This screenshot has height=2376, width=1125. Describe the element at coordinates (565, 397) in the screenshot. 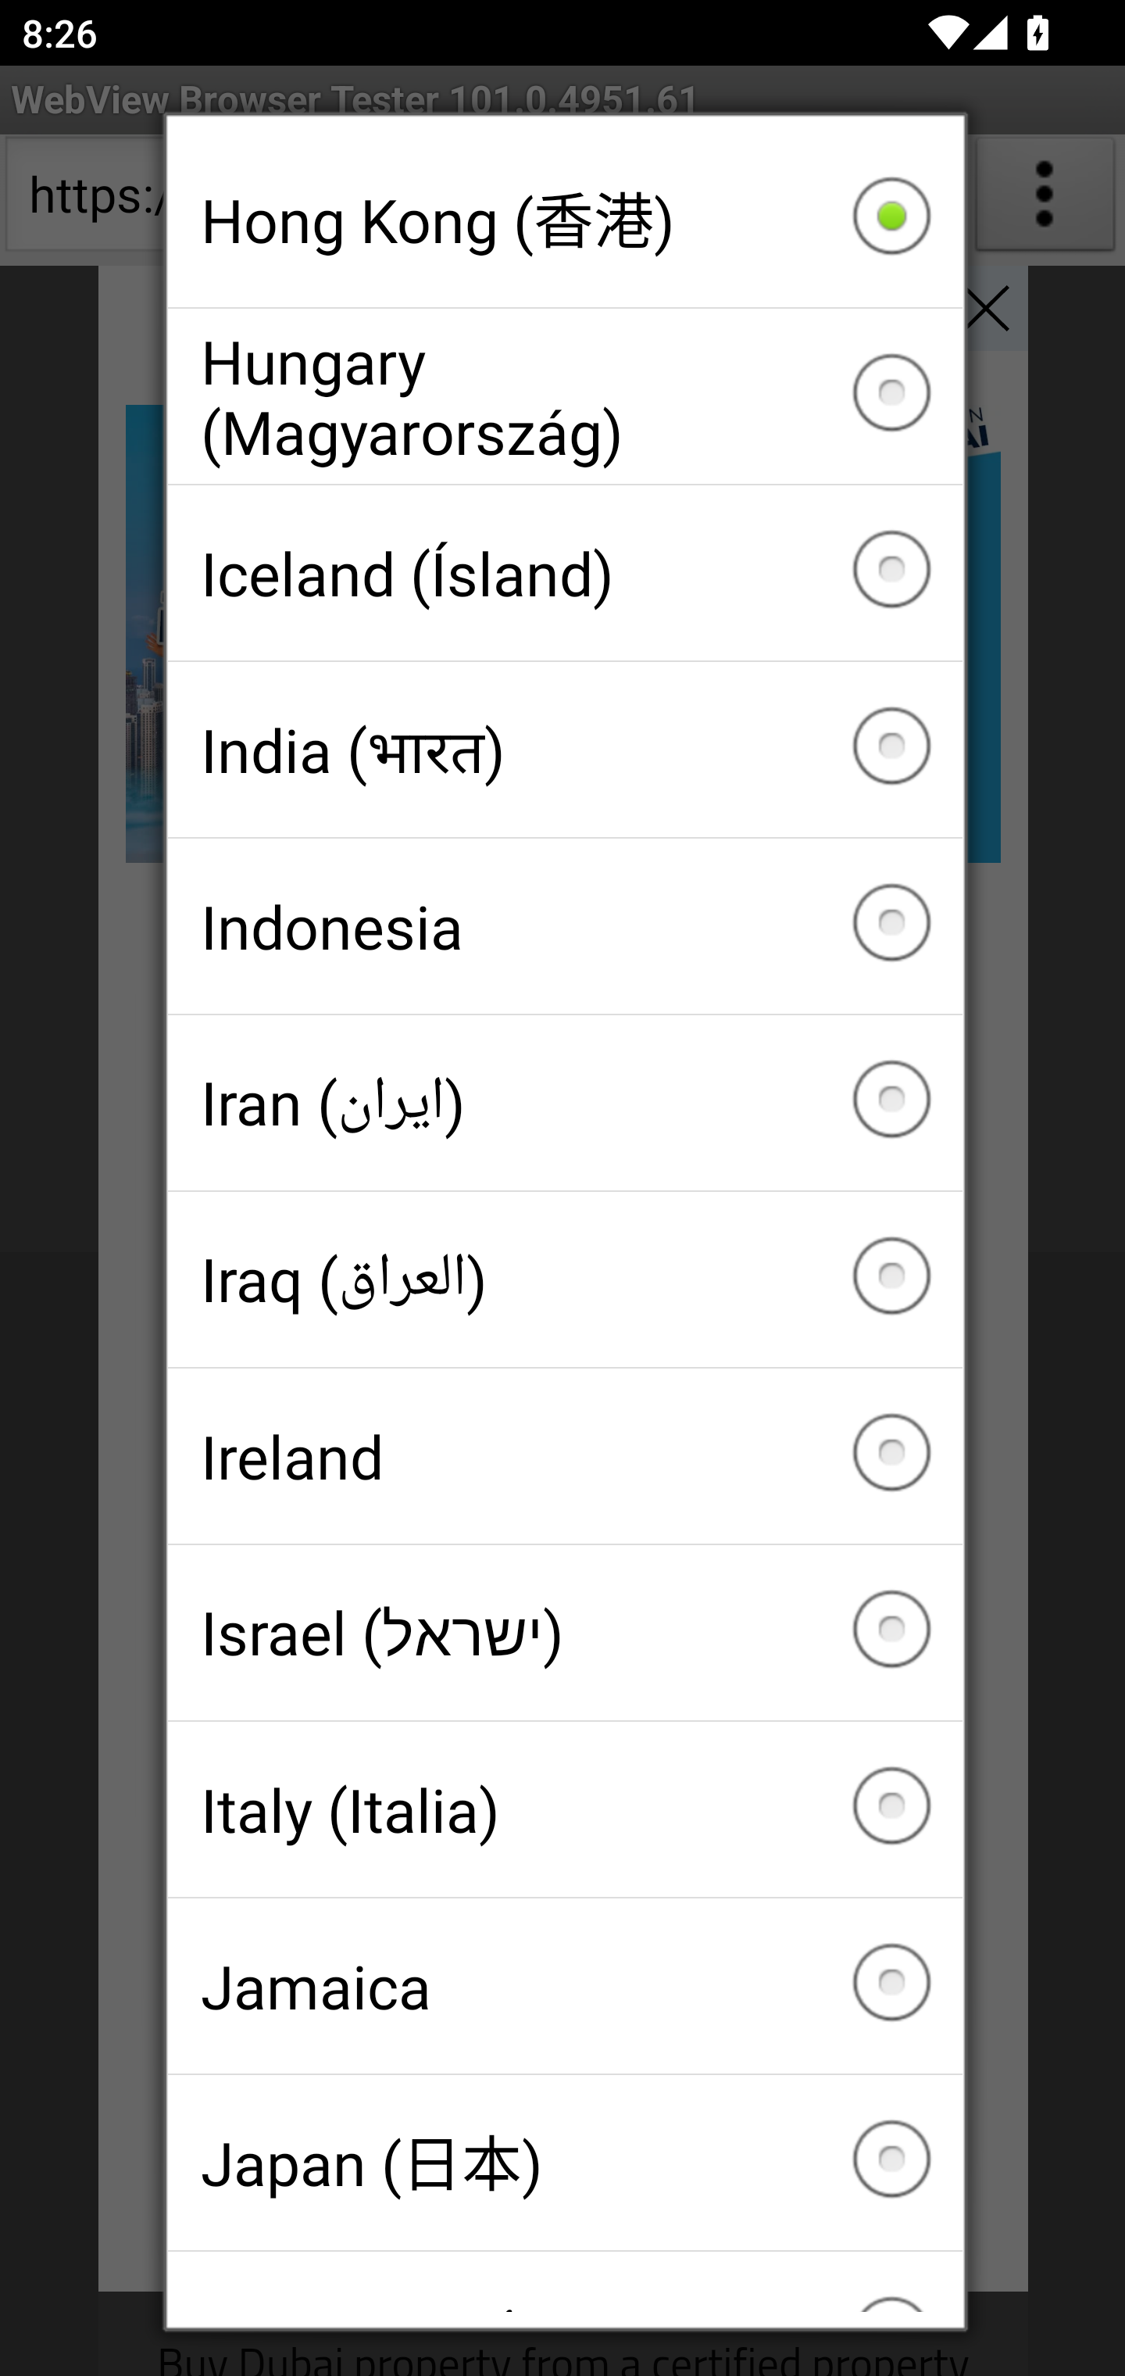

I see `Hungary (Magyarország)` at that location.